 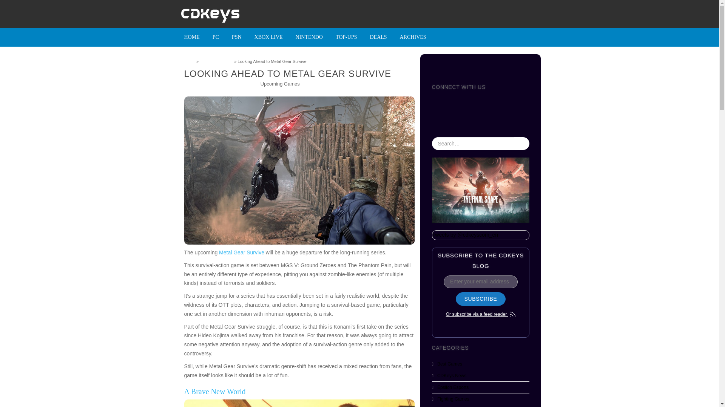 What do you see at coordinates (236, 37) in the screenshot?
I see `PSN` at bounding box center [236, 37].